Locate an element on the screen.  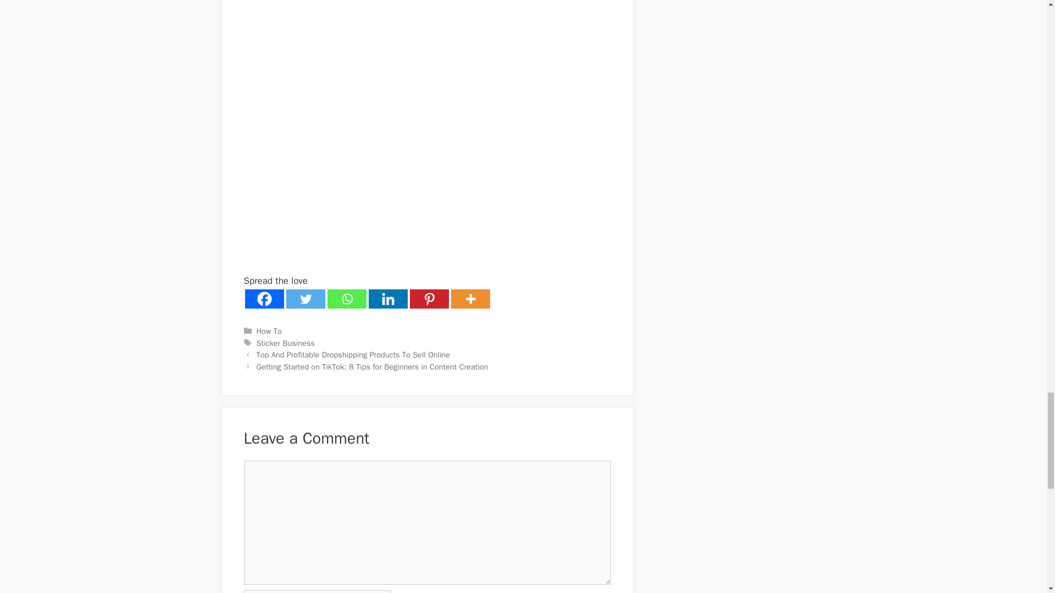
How To is located at coordinates (269, 331).